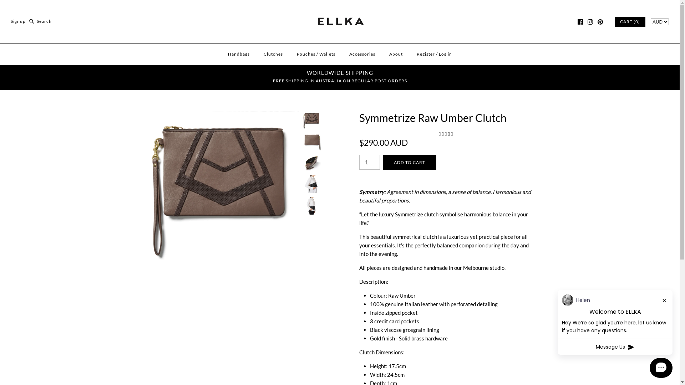 Image resolution: width=685 pixels, height=385 pixels. I want to click on Clutches, so click(273, 54).